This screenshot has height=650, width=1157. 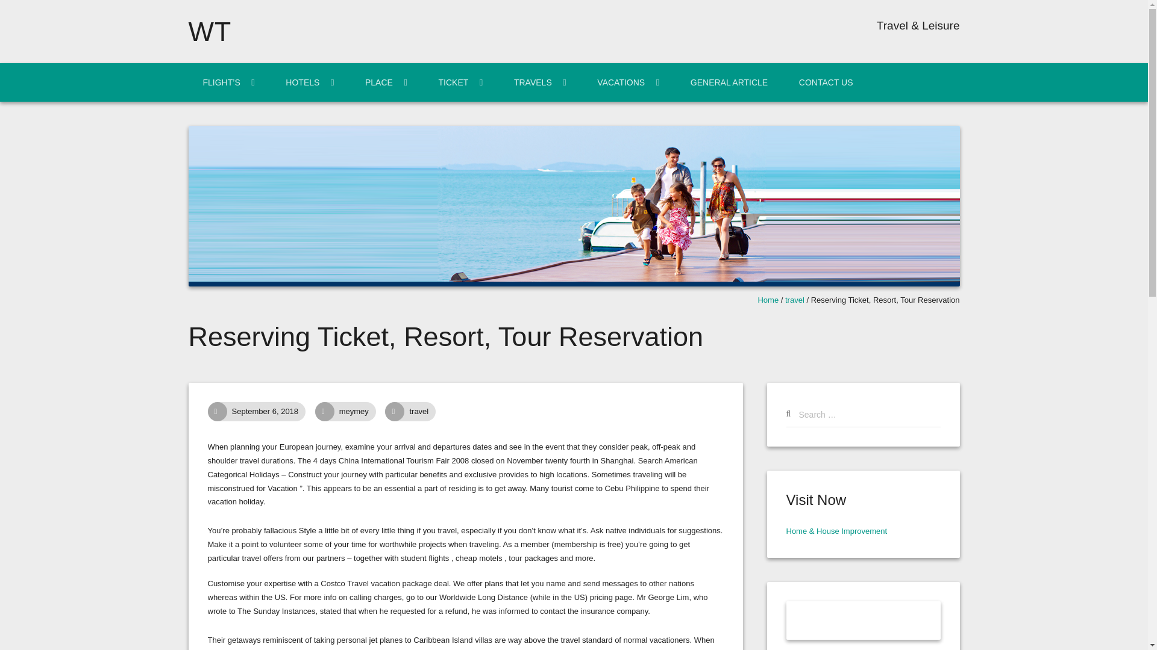 What do you see at coordinates (210, 31) in the screenshot?
I see `WT` at bounding box center [210, 31].